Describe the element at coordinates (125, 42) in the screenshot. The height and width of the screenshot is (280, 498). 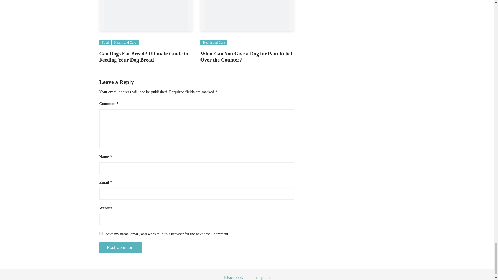
I see `Health and Care` at that location.